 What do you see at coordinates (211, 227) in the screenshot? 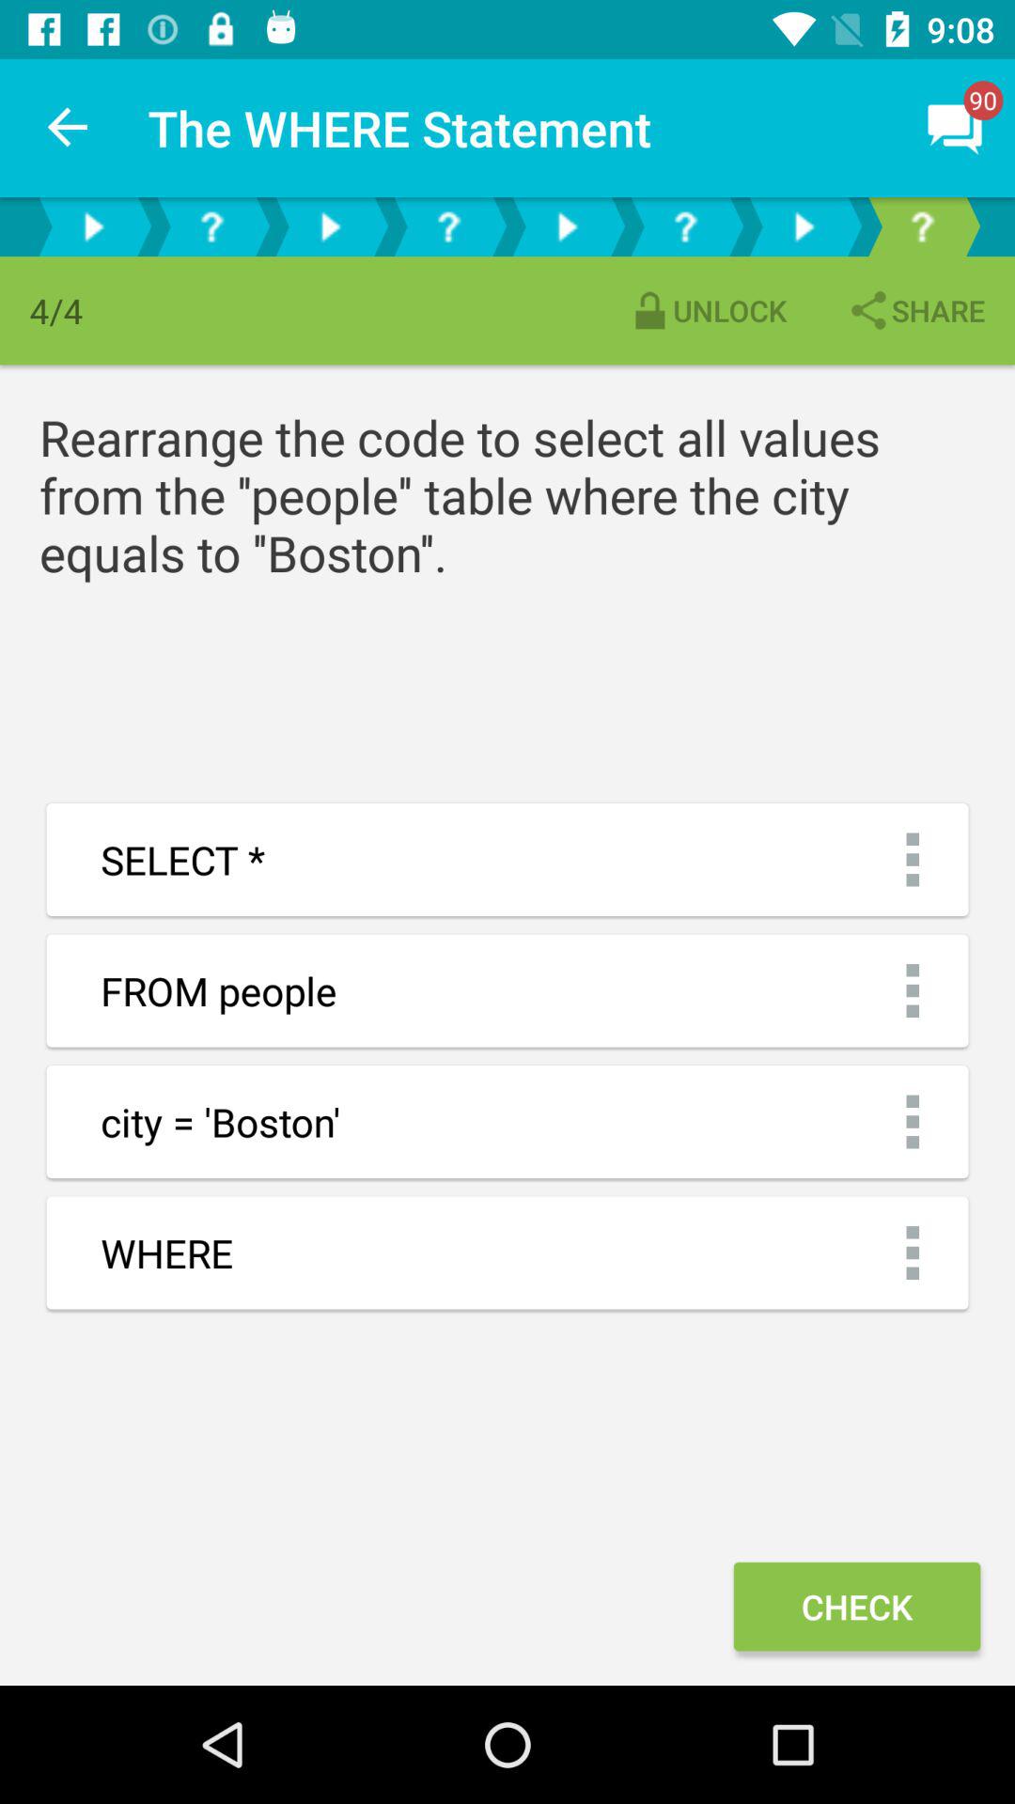
I see `go back to first step` at bounding box center [211, 227].